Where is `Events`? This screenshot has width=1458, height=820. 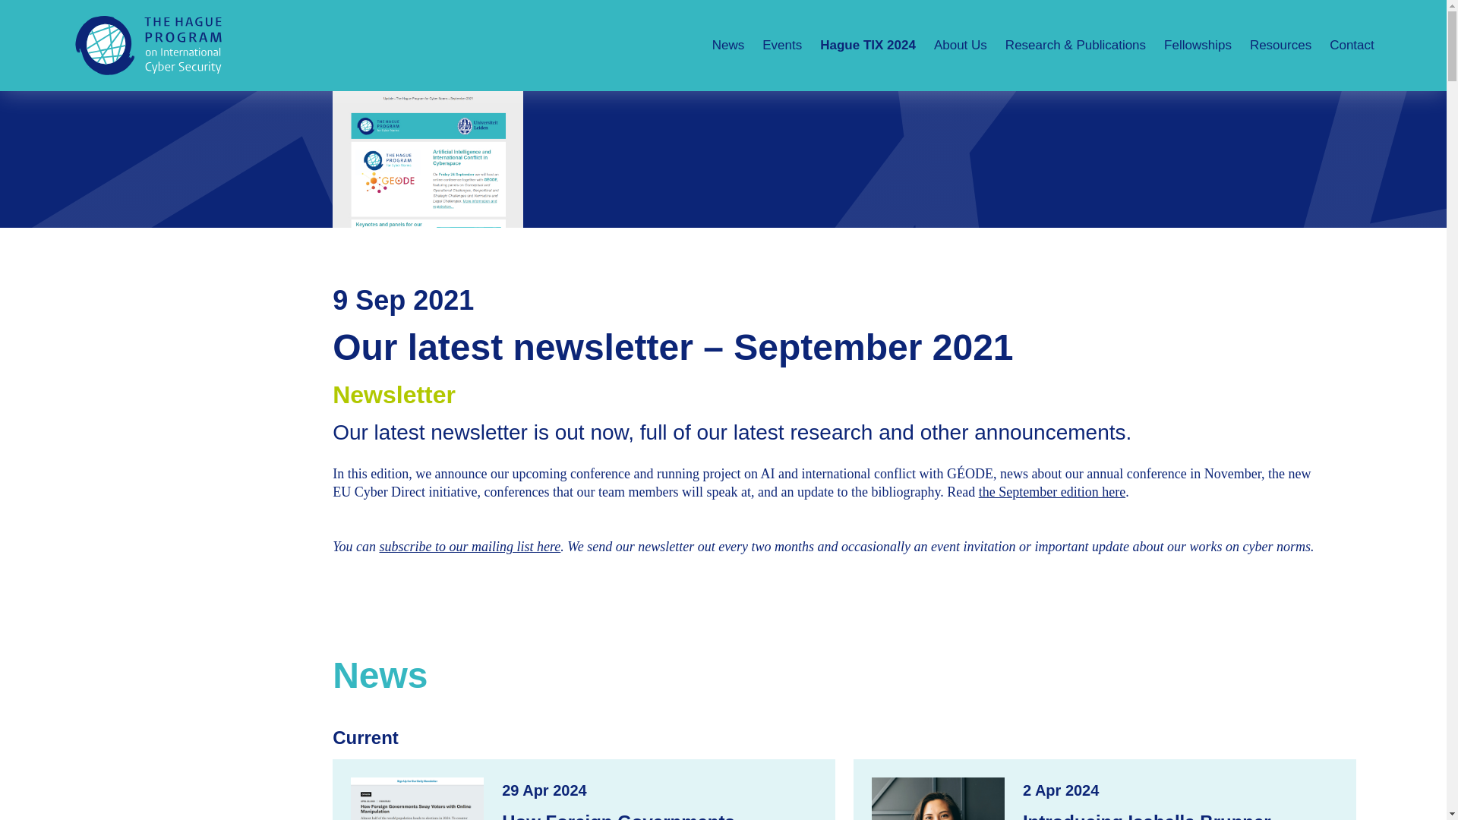 Events is located at coordinates (782, 46).